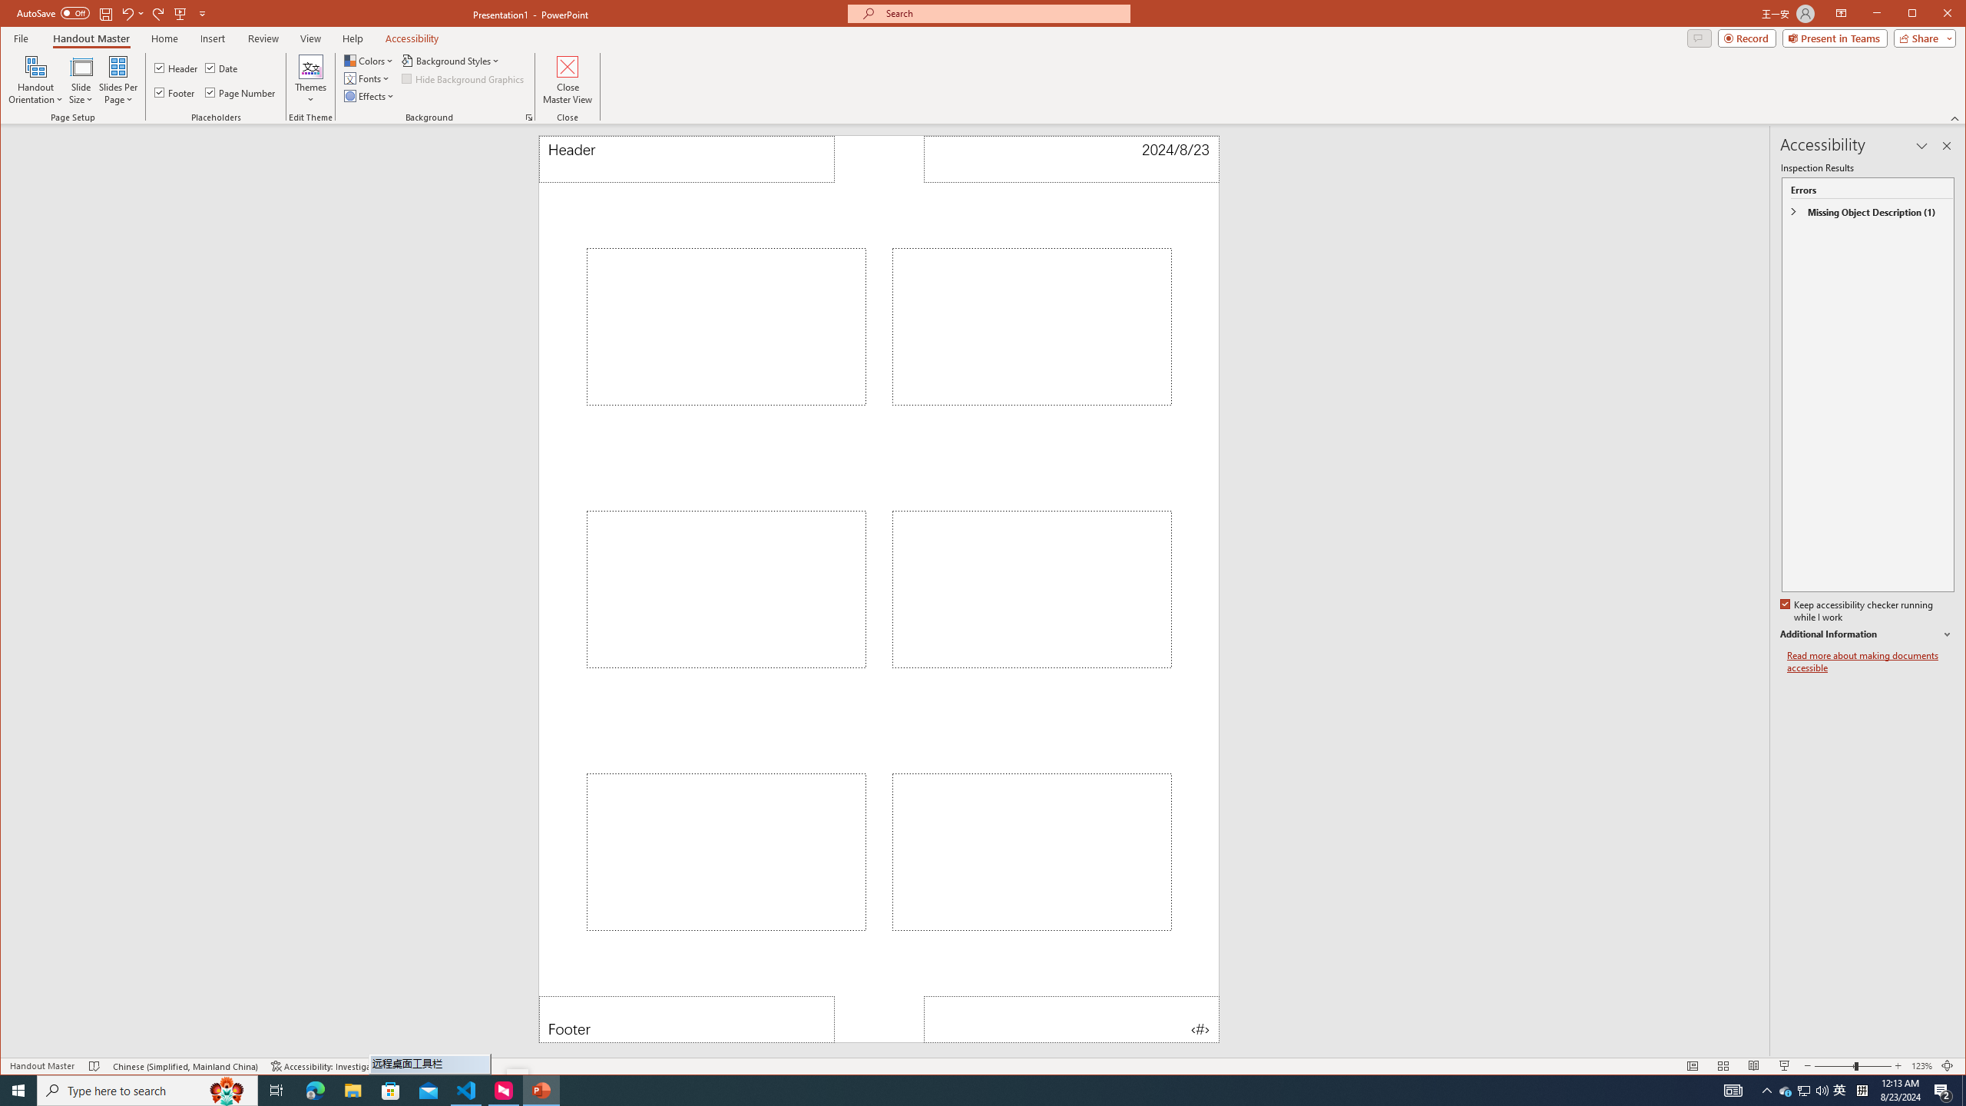 The image size is (1966, 1106). Describe the element at coordinates (464, 78) in the screenshot. I see `Hide Background Graphics` at that location.